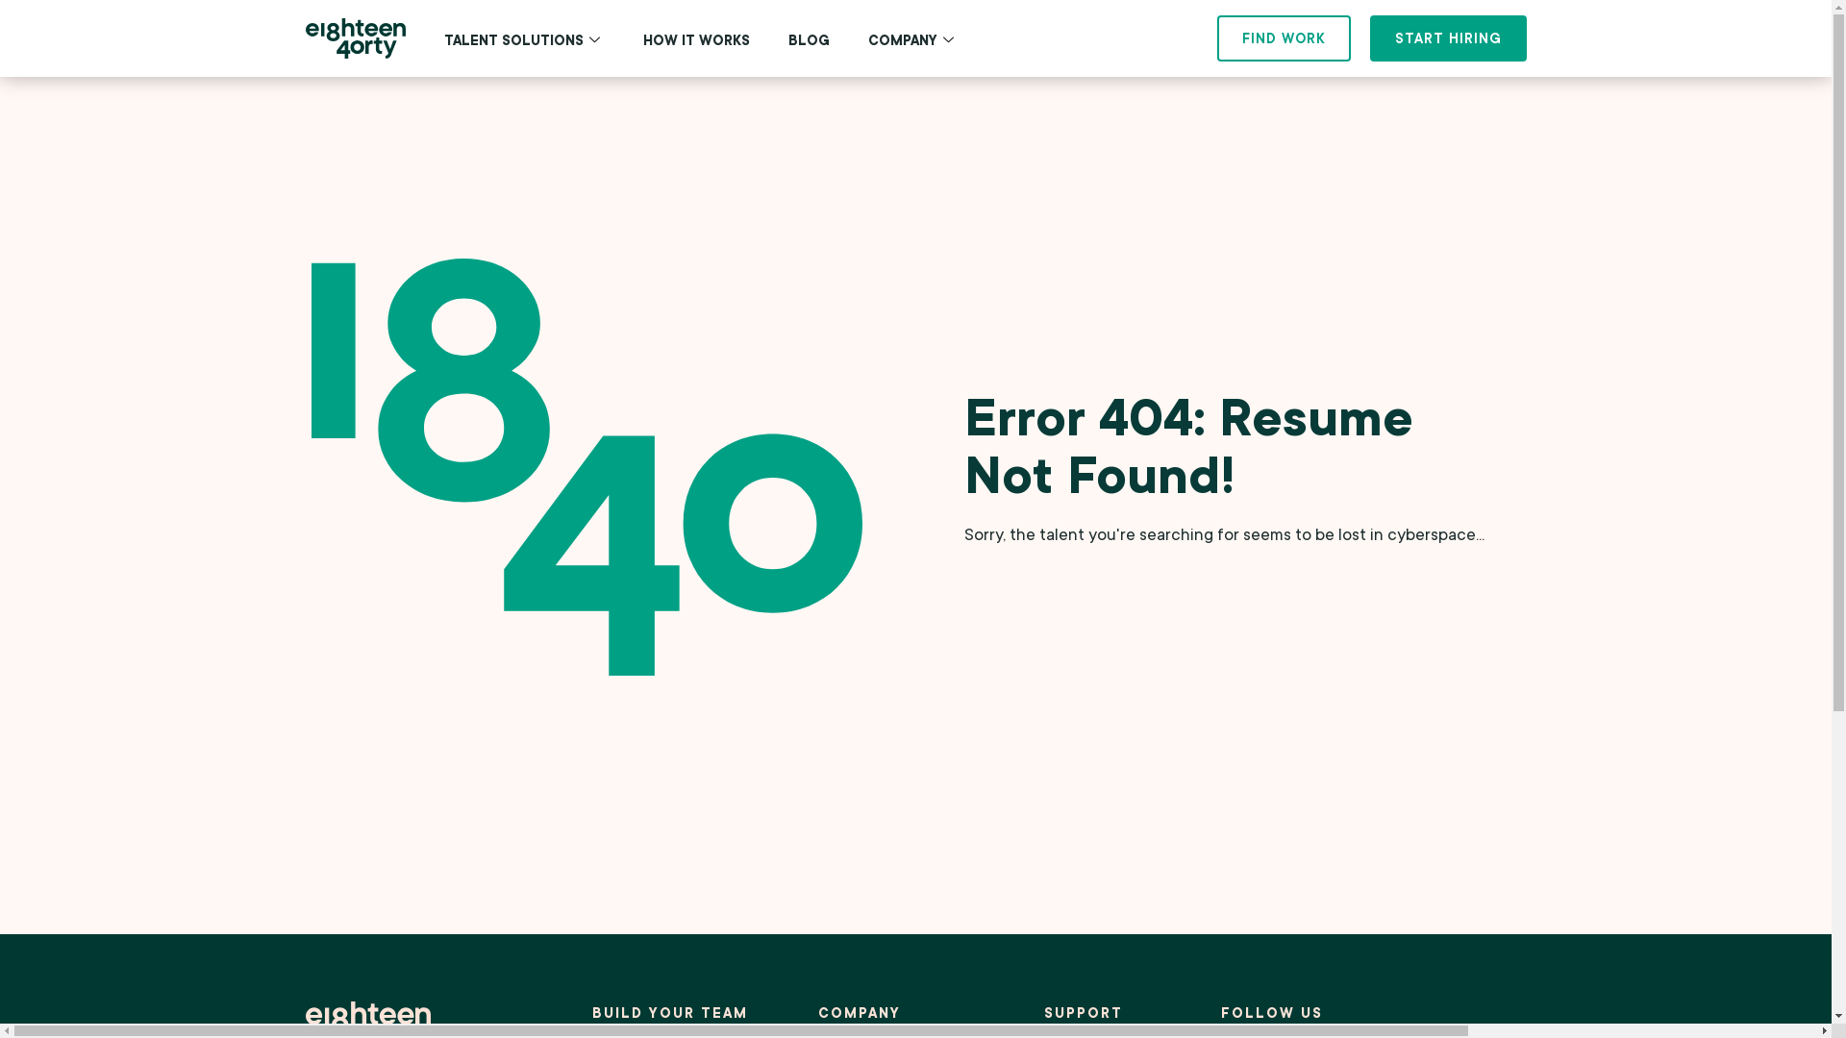 This screenshot has height=1038, width=1846. Describe the element at coordinates (696, 40) in the screenshot. I see `HOW IT WORKS` at that location.